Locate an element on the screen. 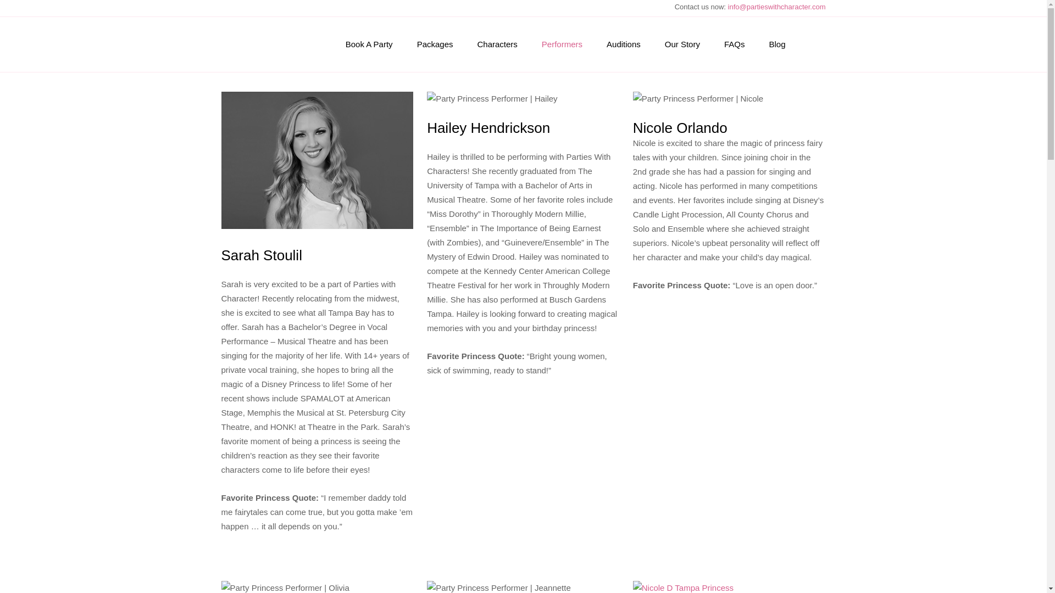  instagram is located at coordinates (270, 8).